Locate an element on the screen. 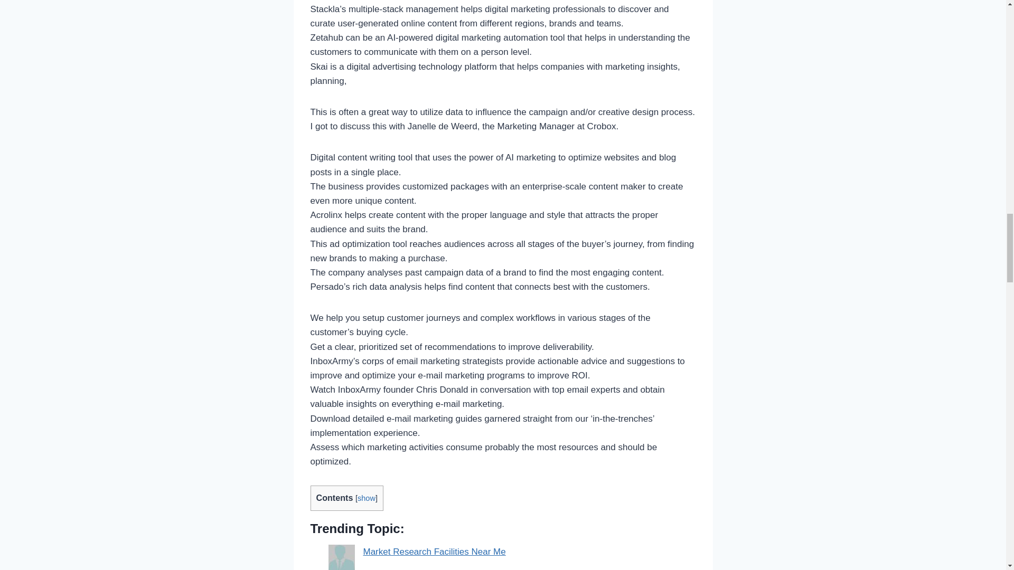 The height and width of the screenshot is (570, 1014). Market Research Facilities Near Me is located at coordinates (434, 552).